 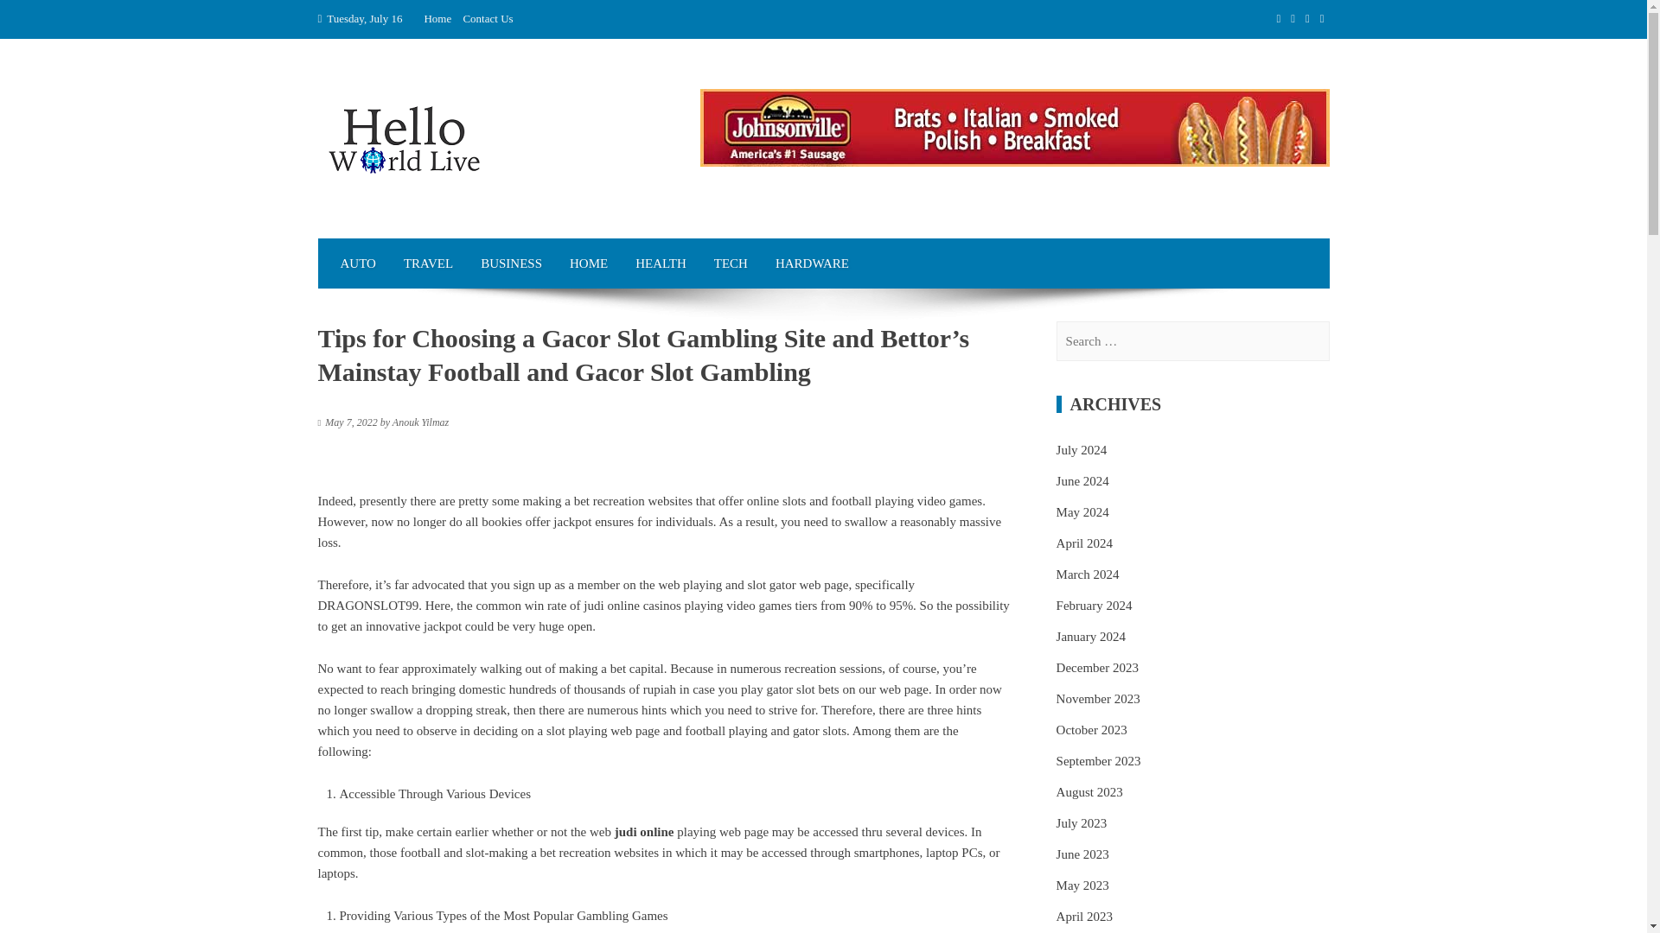 I want to click on June 2023, so click(x=1082, y=854).